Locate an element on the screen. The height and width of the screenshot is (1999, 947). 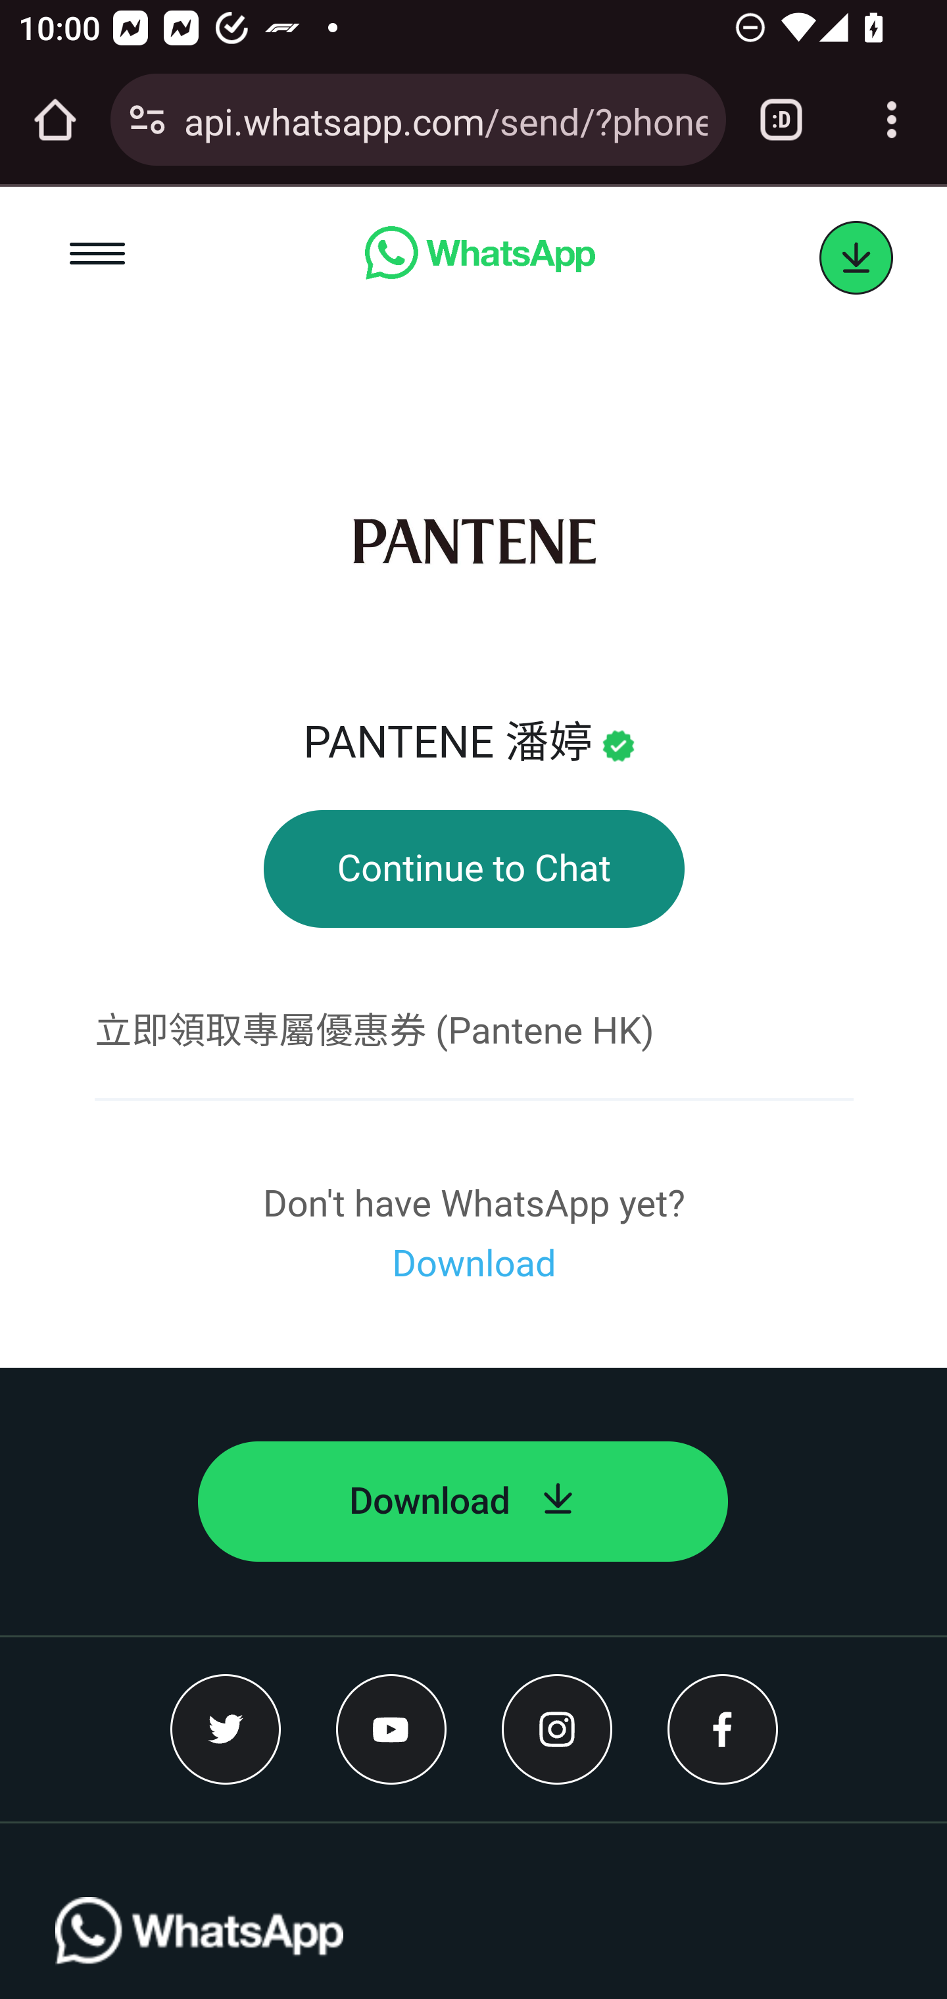
Twitter is located at coordinates (226, 1729).